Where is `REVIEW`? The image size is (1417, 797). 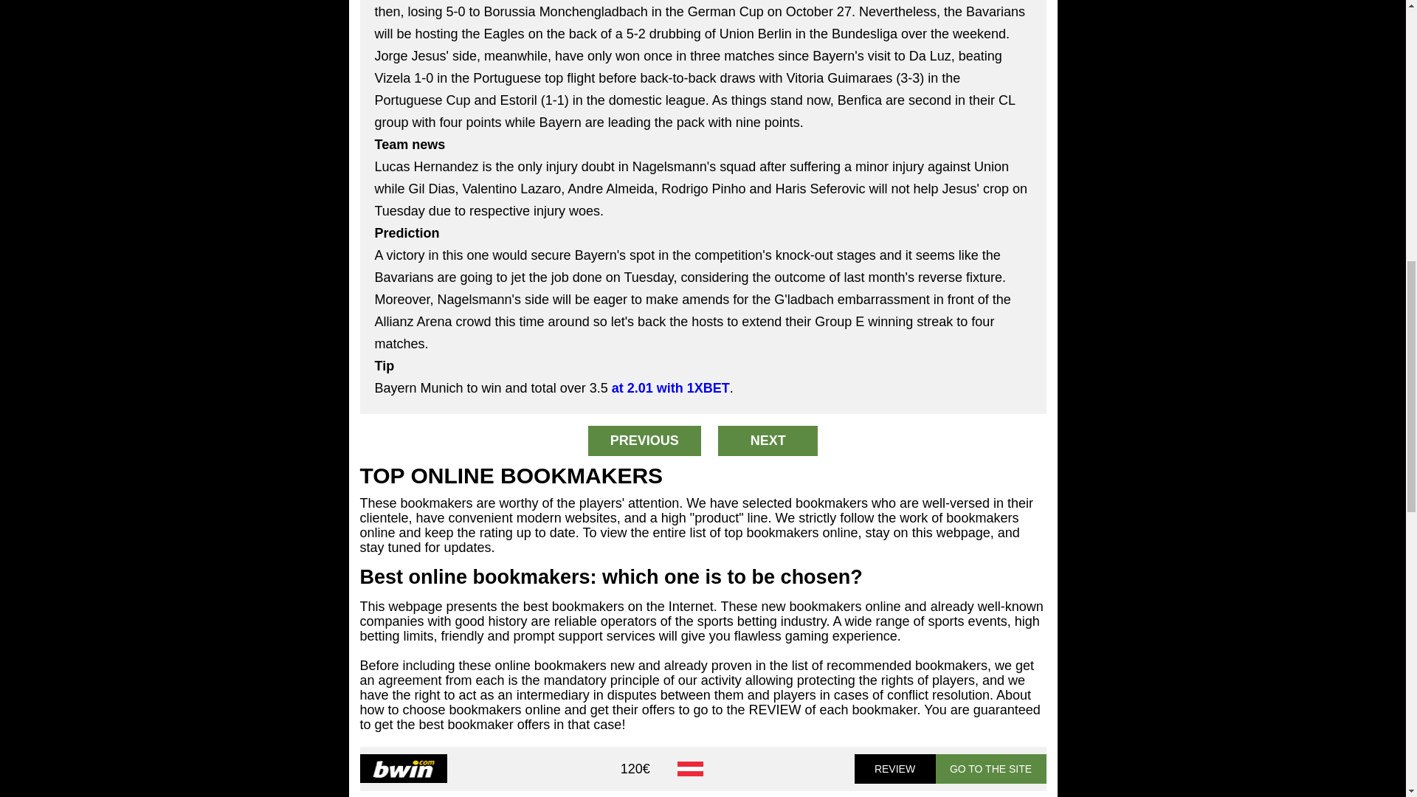
REVIEW is located at coordinates (894, 768).